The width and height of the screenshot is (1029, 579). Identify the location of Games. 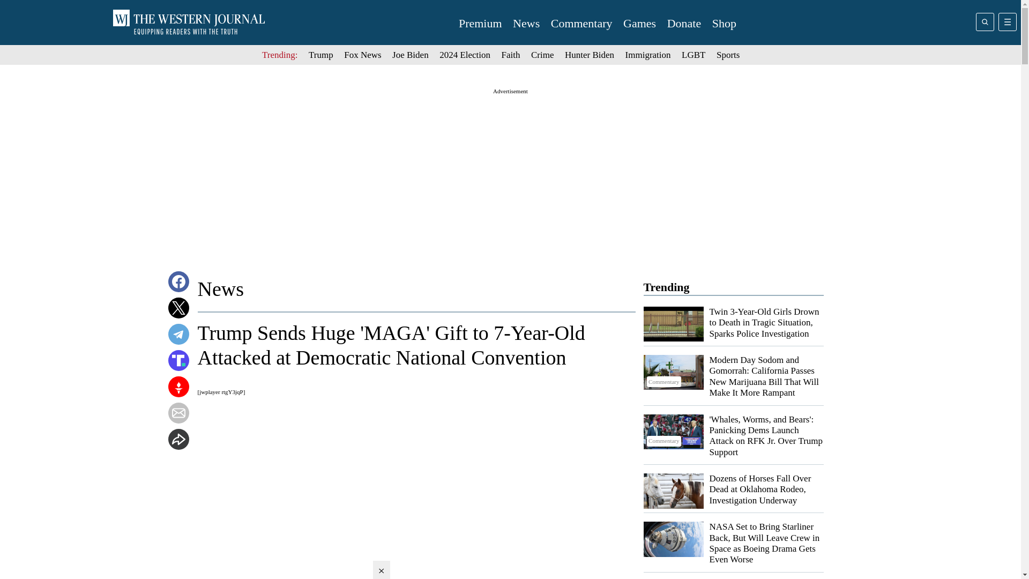
(640, 24).